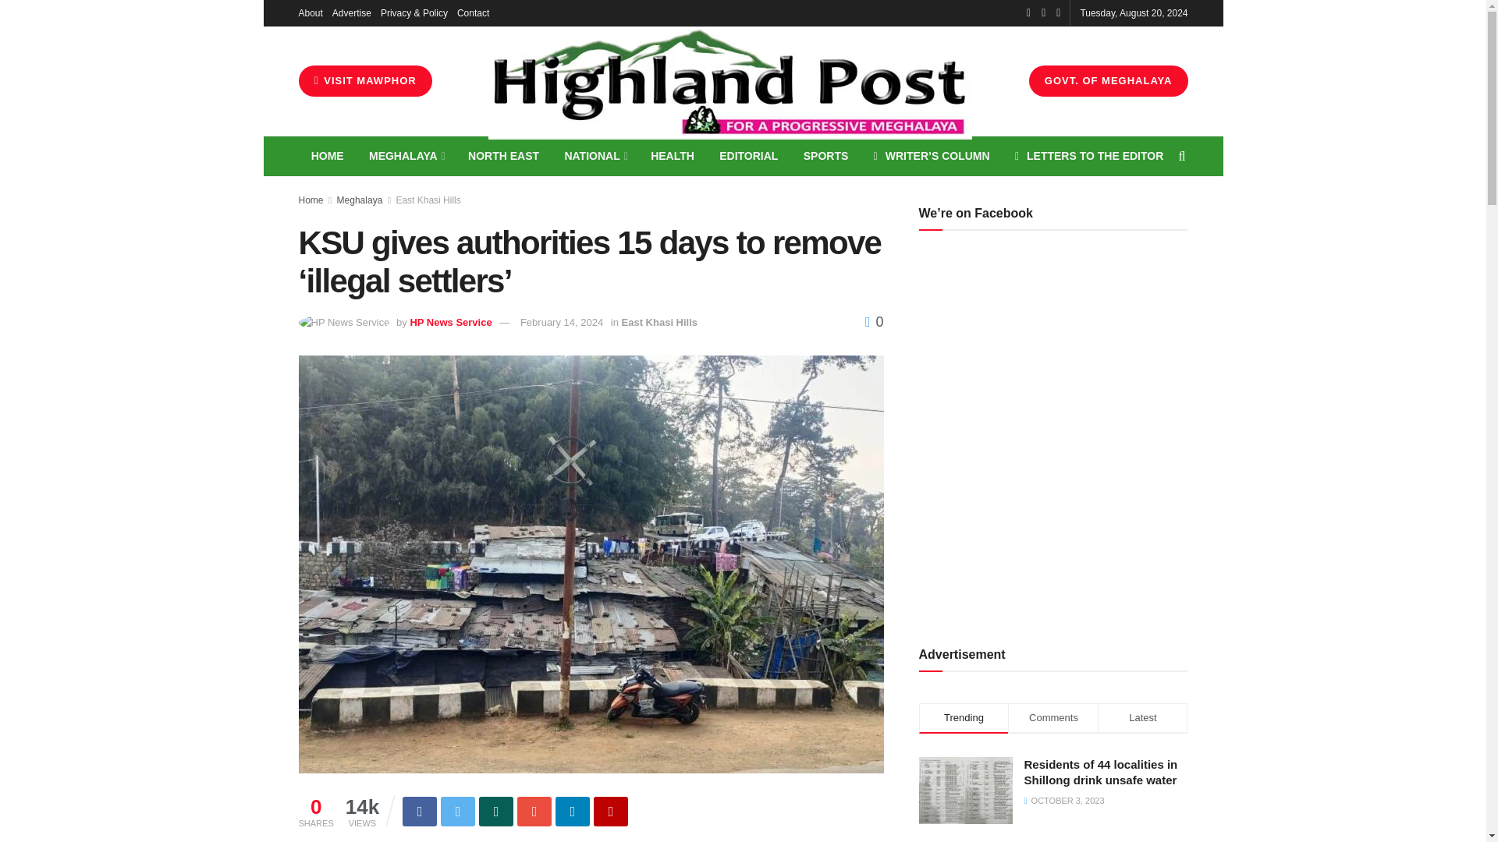 This screenshot has height=842, width=1498. Describe the element at coordinates (1108, 81) in the screenshot. I see `GOVT. OF MEGHALAYA` at that location.